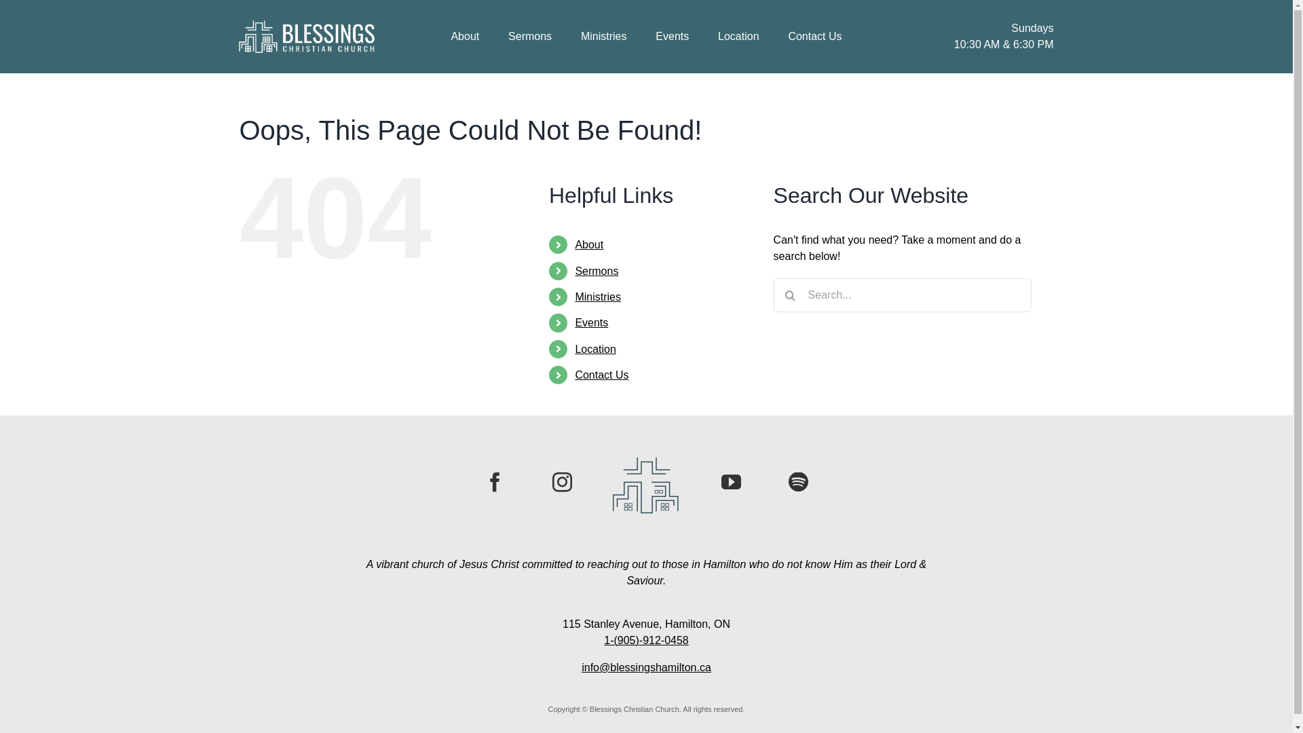 The width and height of the screenshot is (1303, 733). Describe the element at coordinates (738, 37) in the screenshot. I see `Location` at that location.